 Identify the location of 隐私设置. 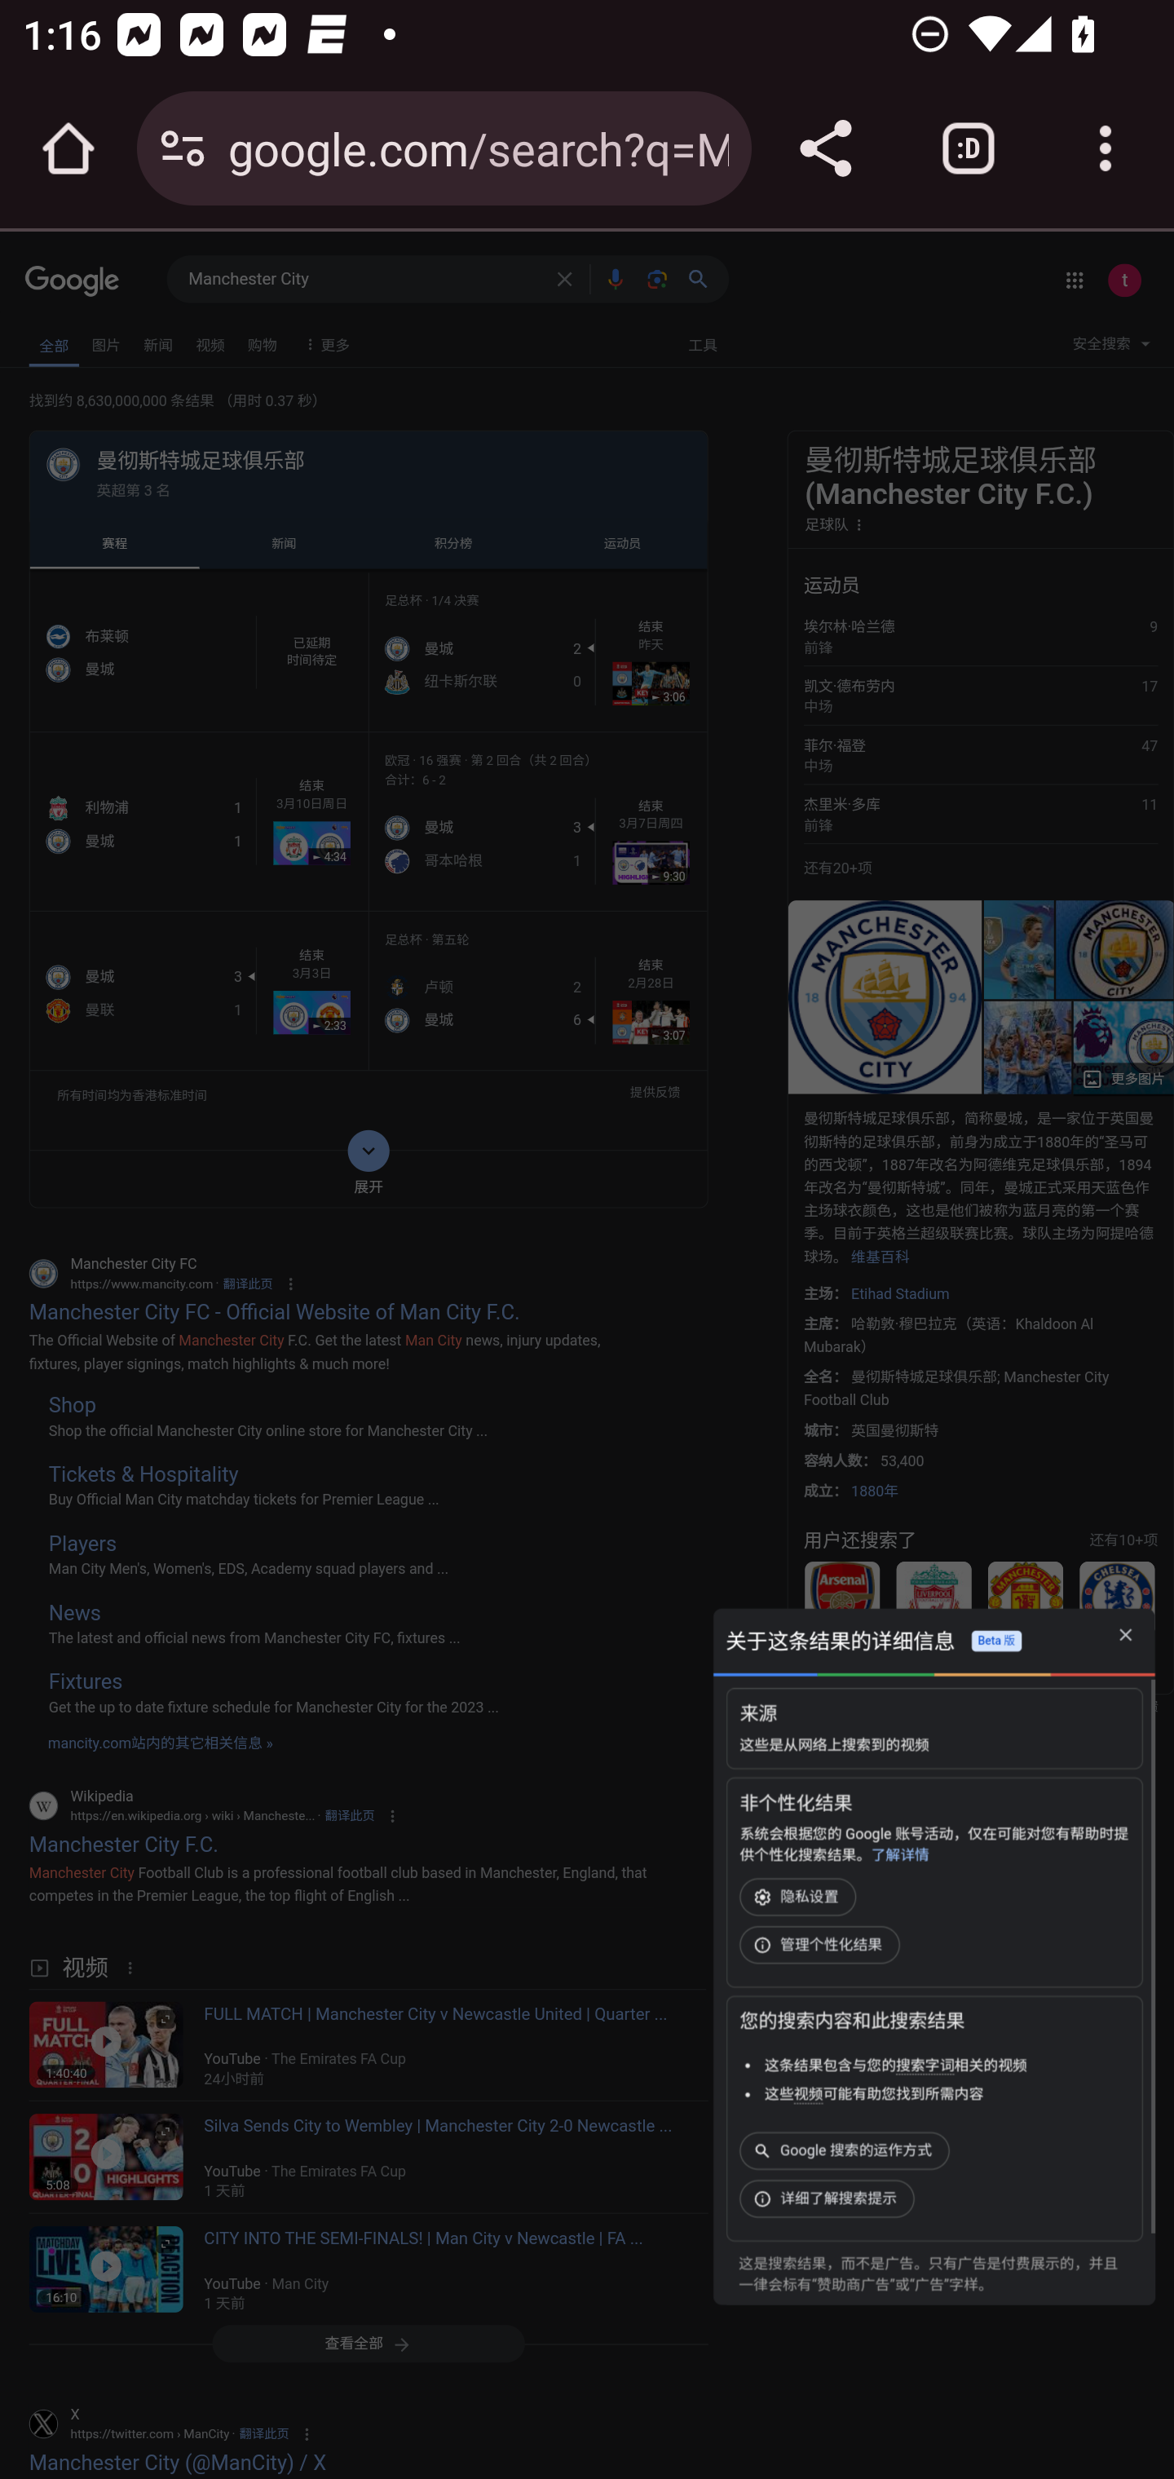
(801, 1897).